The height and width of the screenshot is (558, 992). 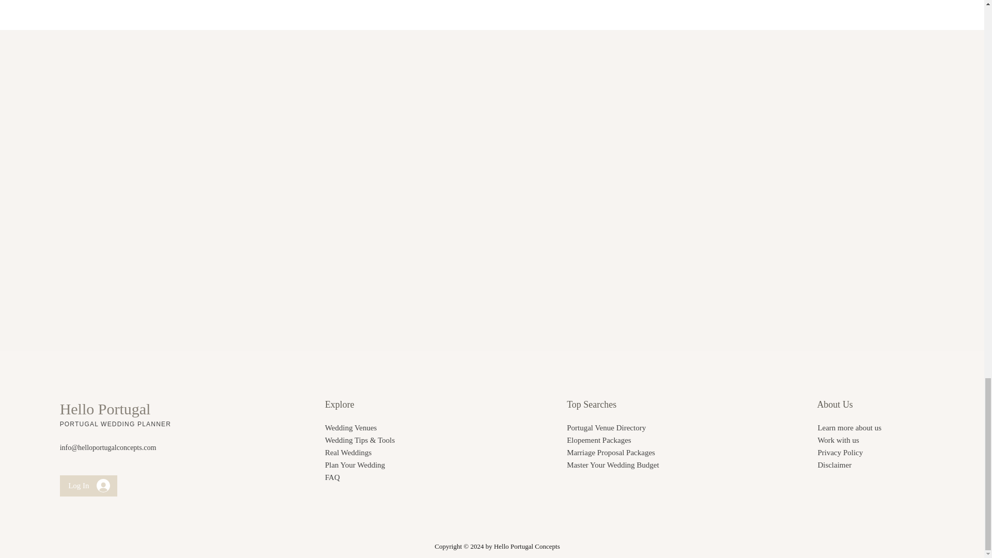 What do you see at coordinates (339, 404) in the screenshot?
I see `Explore` at bounding box center [339, 404].